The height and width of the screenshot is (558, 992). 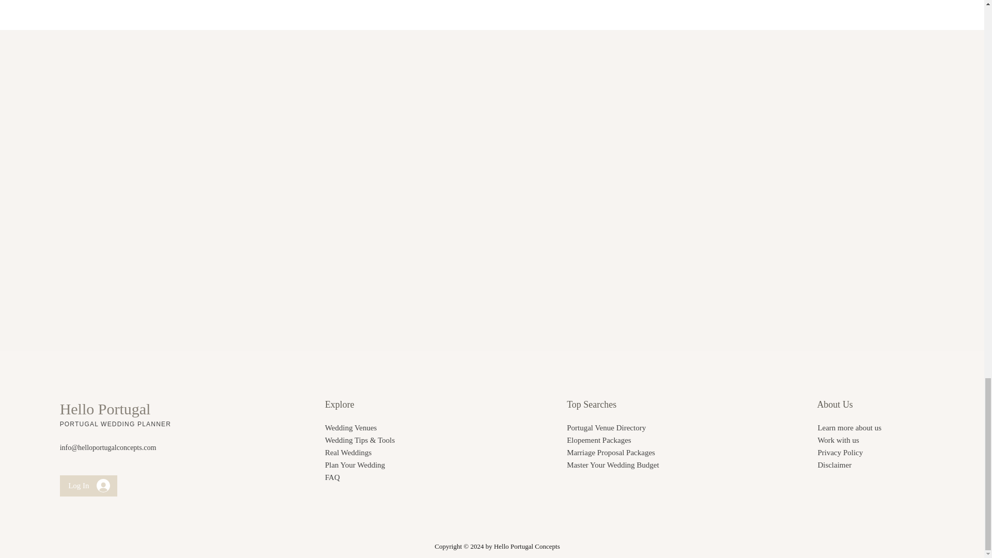 What do you see at coordinates (339, 404) in the screenshot?
I see `Explore` at bounding box center [339, 404].